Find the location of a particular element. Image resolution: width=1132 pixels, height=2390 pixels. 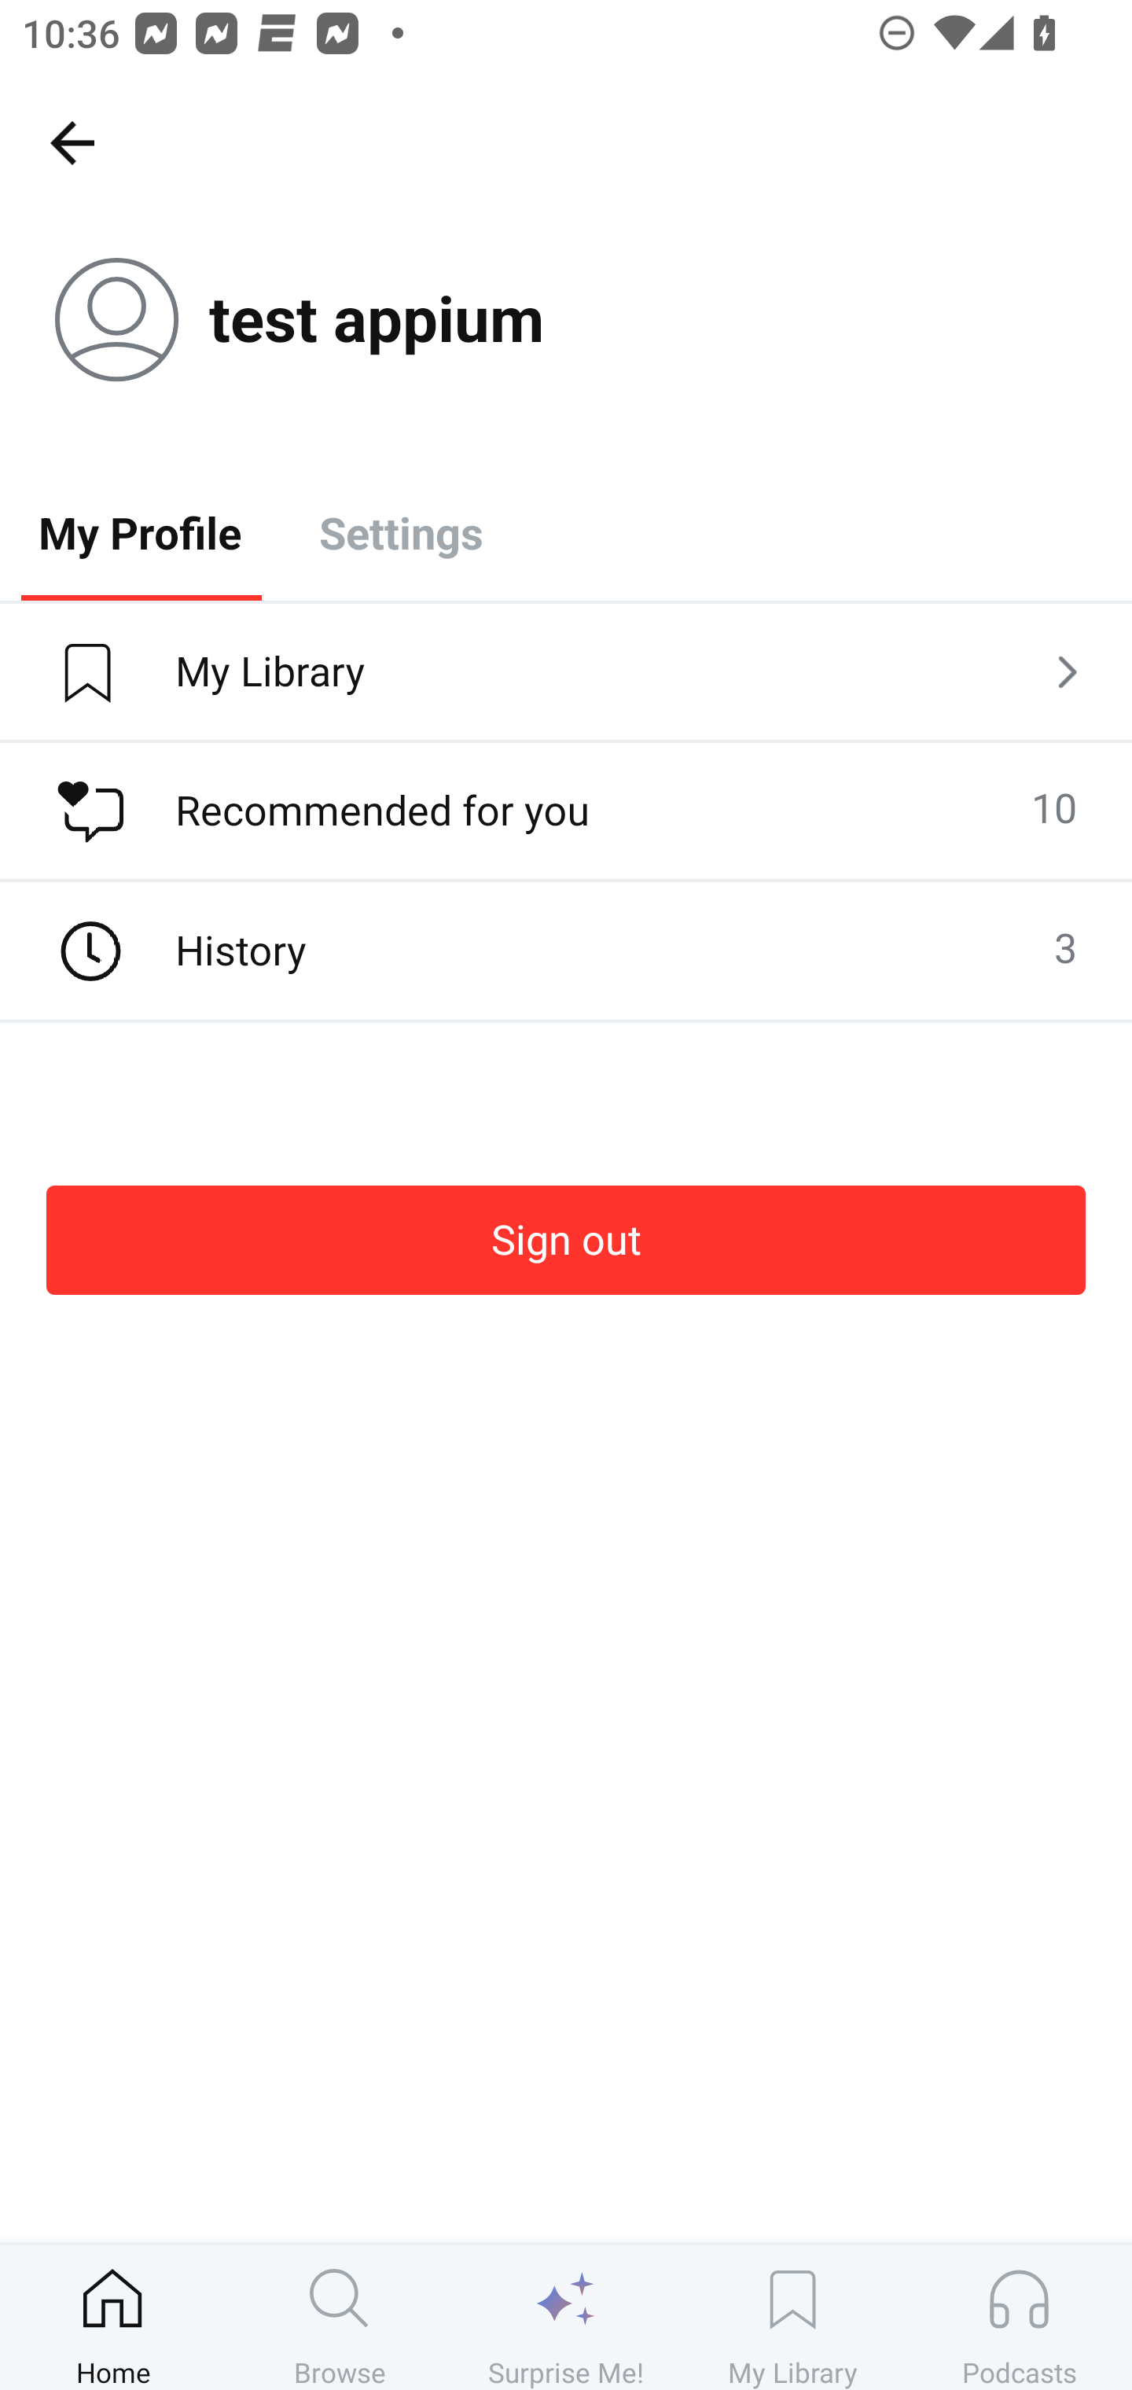

Browse is located at coordinates (340, 2317).